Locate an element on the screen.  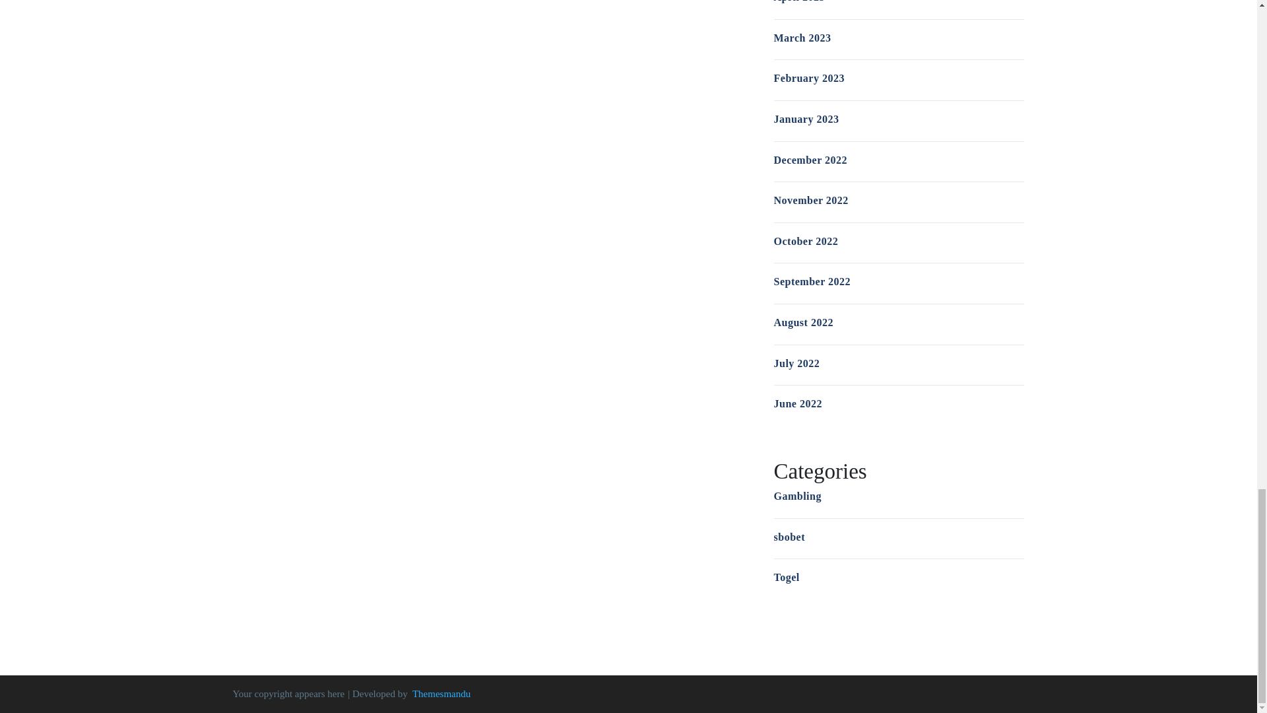
July 2022 is located at coordinates (796, 363).